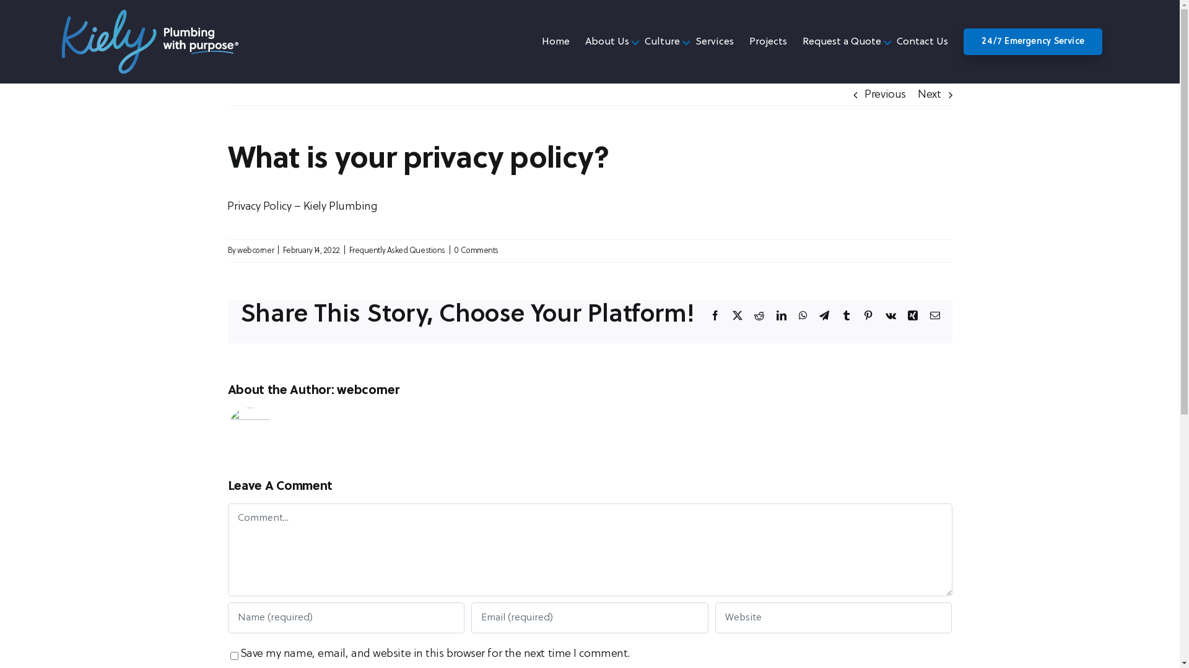 This screenshot has width=1189, height=668. Describe the element at coordinates (663, 42) in the screenshot. I see `Culture` at that location.